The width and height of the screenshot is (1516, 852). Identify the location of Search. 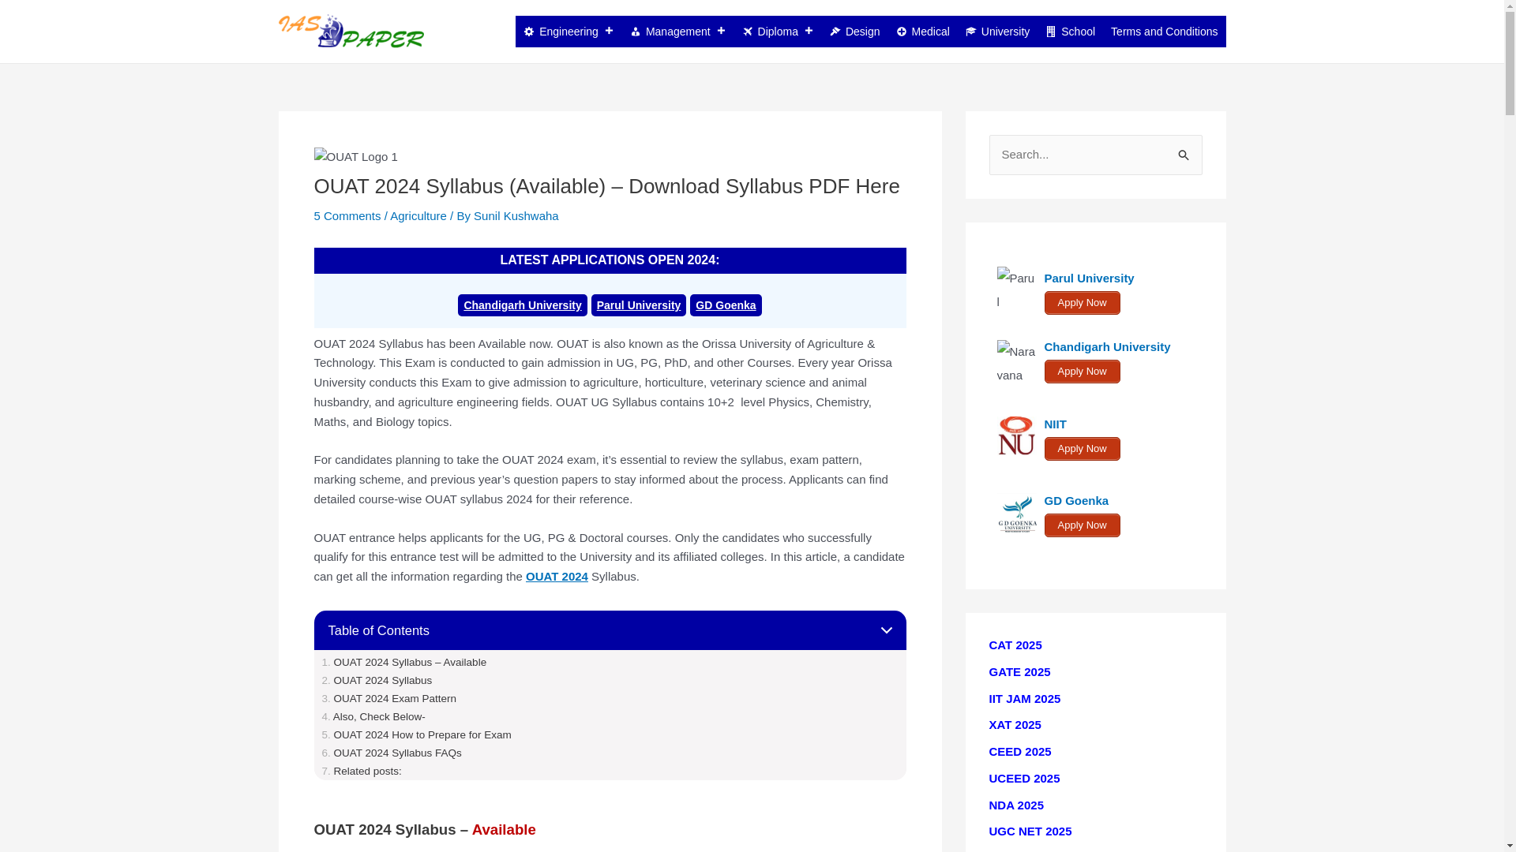
(1184, 150).